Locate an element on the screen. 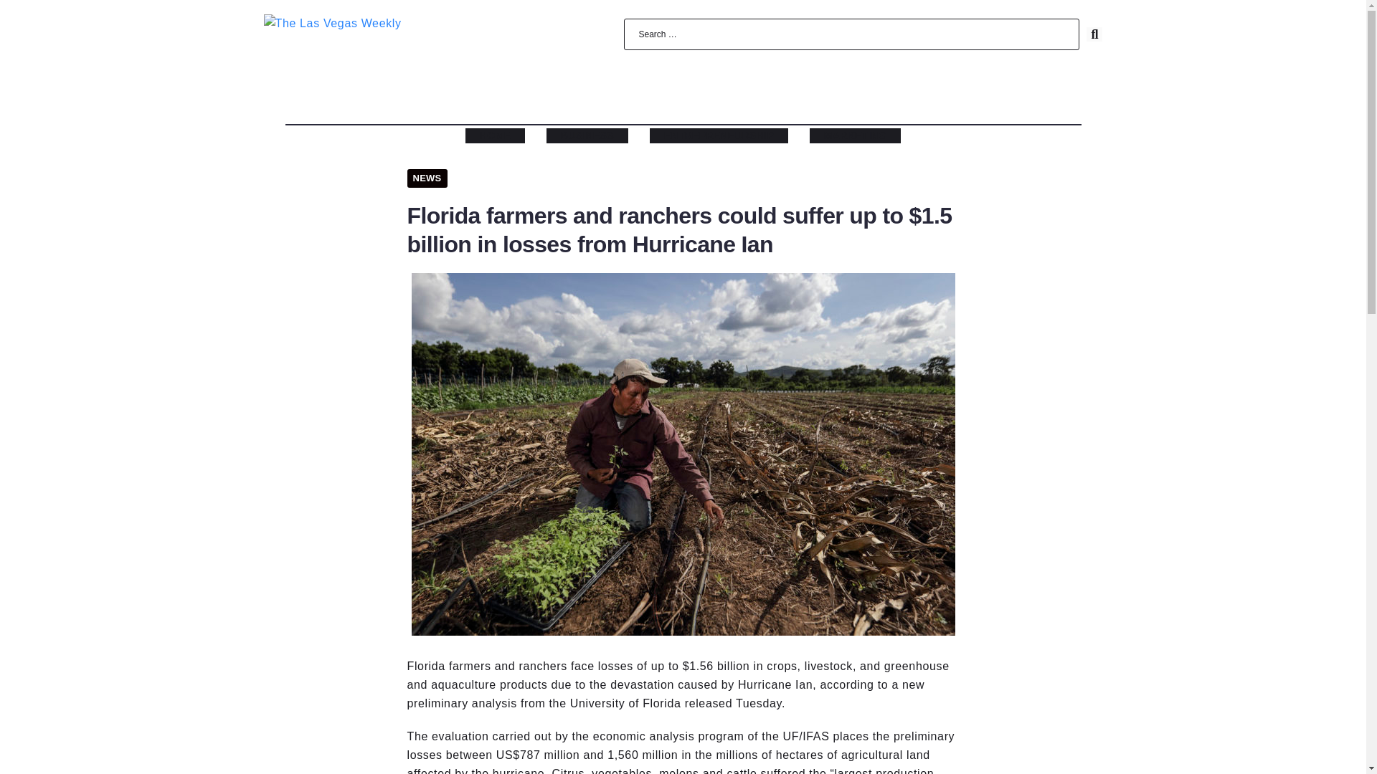 This screenshot has height=774, width=1377. NEWS is located at coordinates (427, 178).